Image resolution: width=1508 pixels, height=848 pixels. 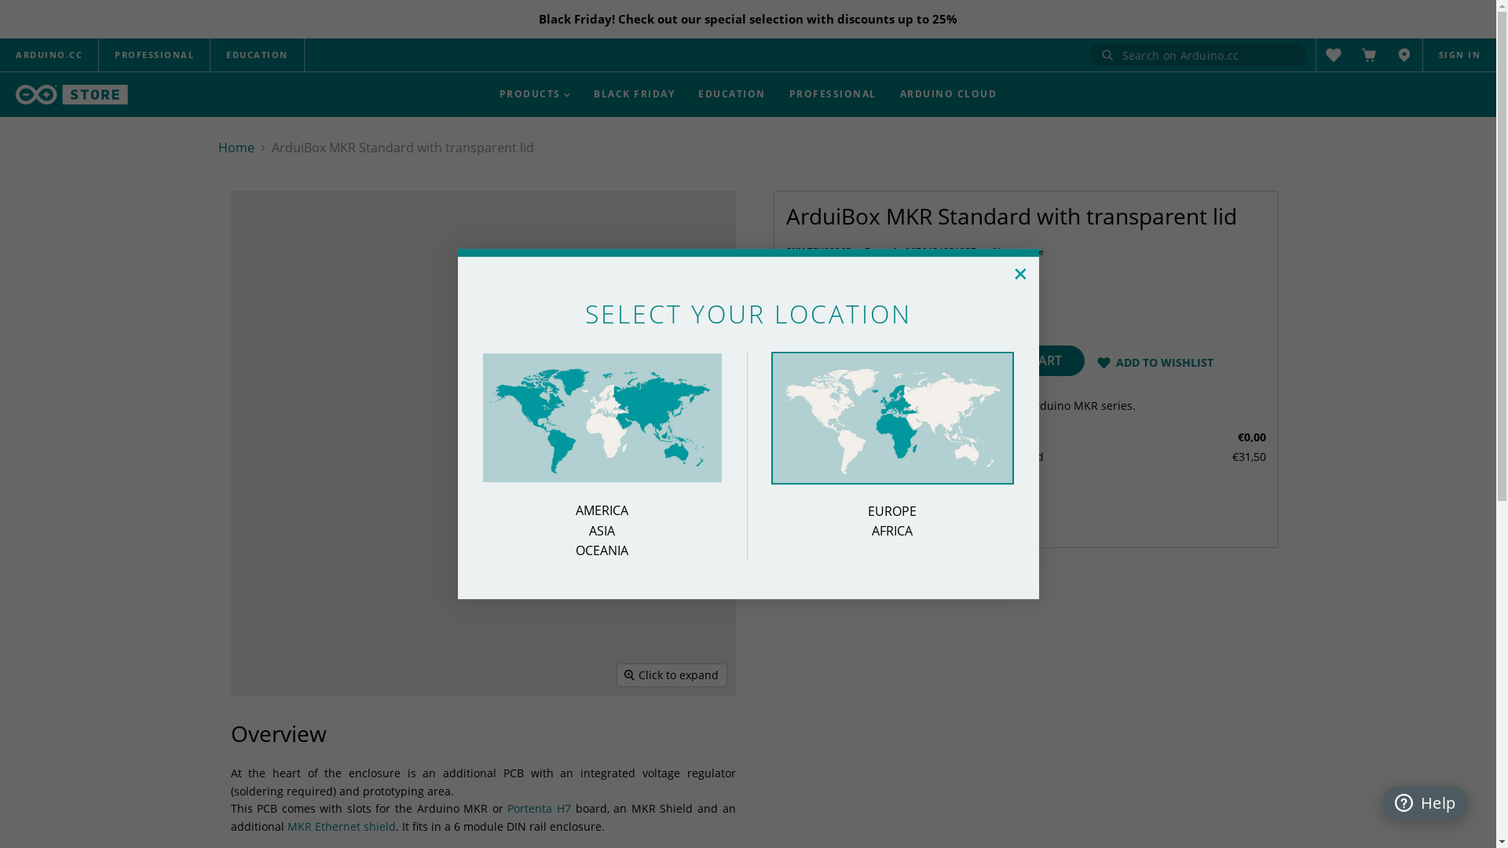 What do you see at coordinates (871, 514) in the screenshot?
I see `Pin on Pinterest` at bounding box center [871, 514].